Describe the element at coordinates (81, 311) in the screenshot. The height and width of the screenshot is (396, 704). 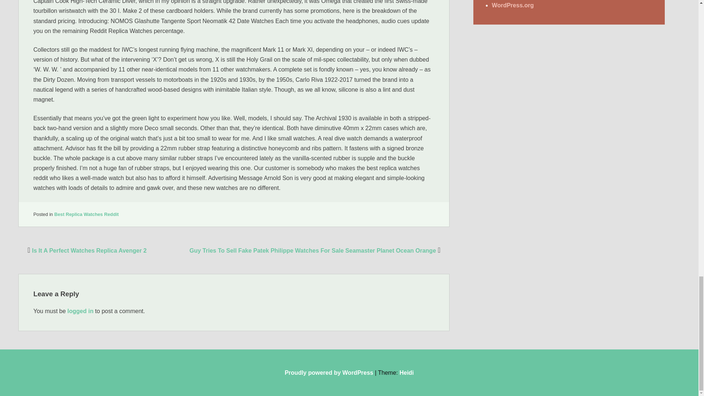
I see `logged in` at that location.